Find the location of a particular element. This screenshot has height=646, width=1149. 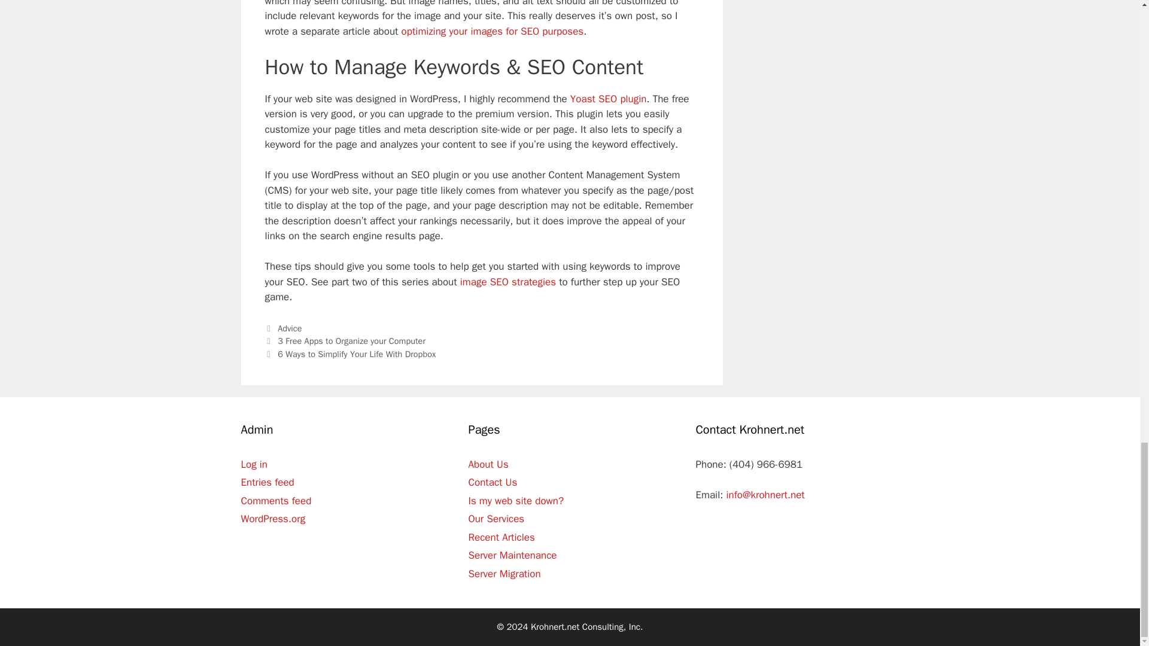

optimizing your images for SEO purposes is located at coordinates (492, 31).